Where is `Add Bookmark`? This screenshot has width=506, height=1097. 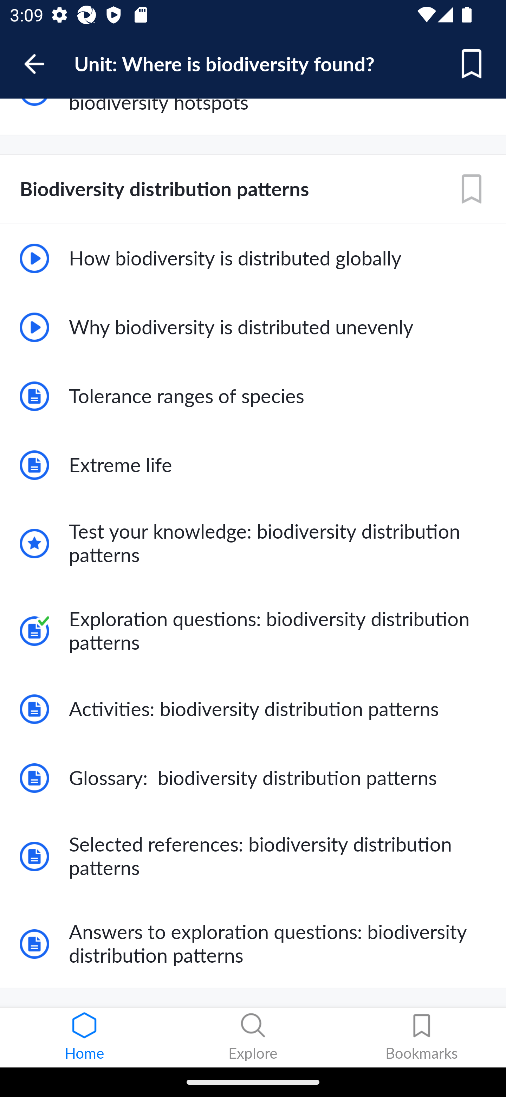 Add Bookmark is located at coordinates (472, 189).